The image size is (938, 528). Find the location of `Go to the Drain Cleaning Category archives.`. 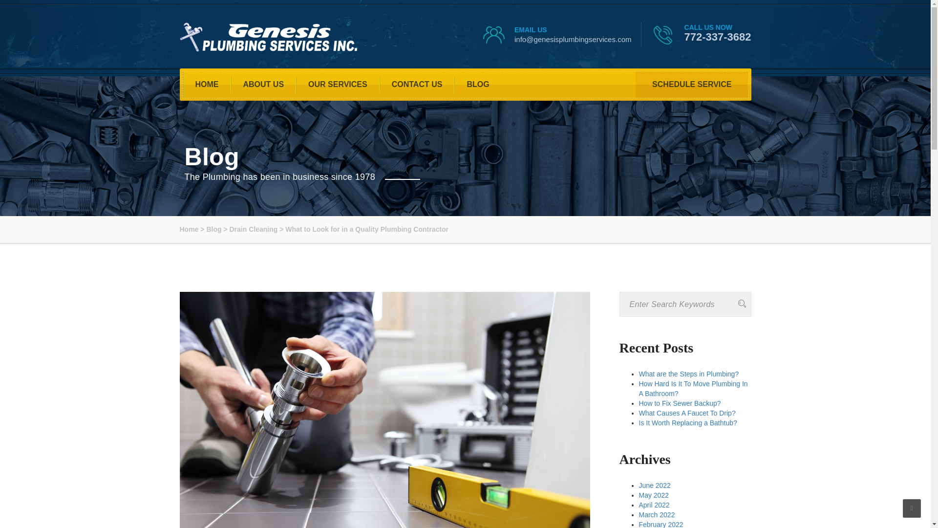

Go to the Drain Cleaning Category archives. is located at coordinates (253, 229).